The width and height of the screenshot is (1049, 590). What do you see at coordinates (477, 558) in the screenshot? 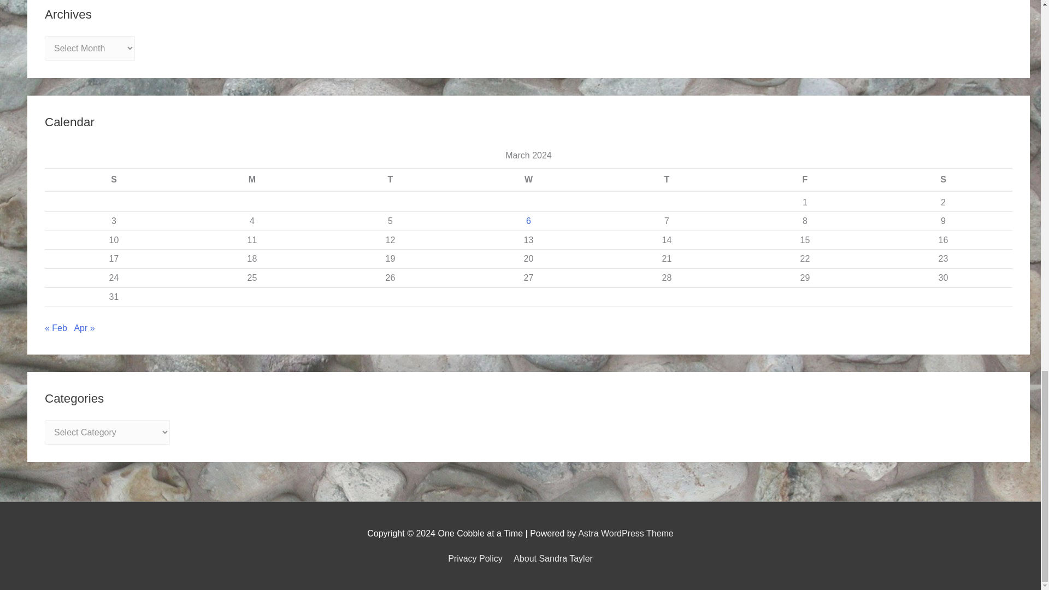
I see `Privacy Policy` at bounding box center [477, 558].